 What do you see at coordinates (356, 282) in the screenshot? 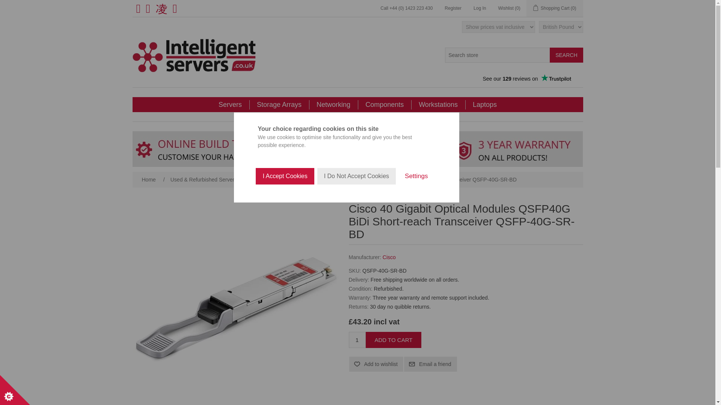
I see `I Do Not Accept Cookies` at bounding box center [356, 282].